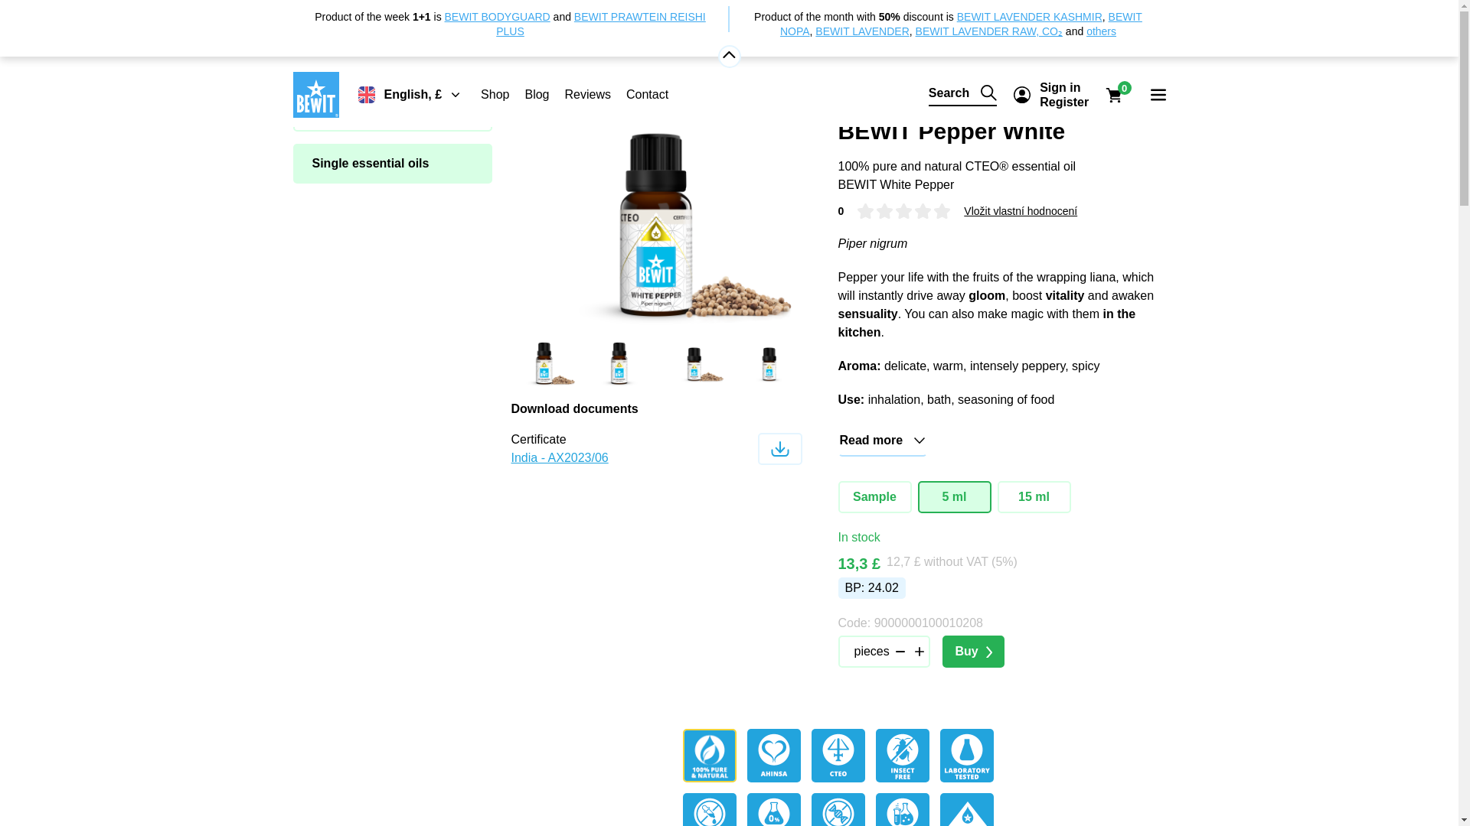 The height and width of the screenshot is (826, 1470). What do you see at coordinates (962, 95) in the screenshot?
I see `Search` at bounding box center [962, 95].